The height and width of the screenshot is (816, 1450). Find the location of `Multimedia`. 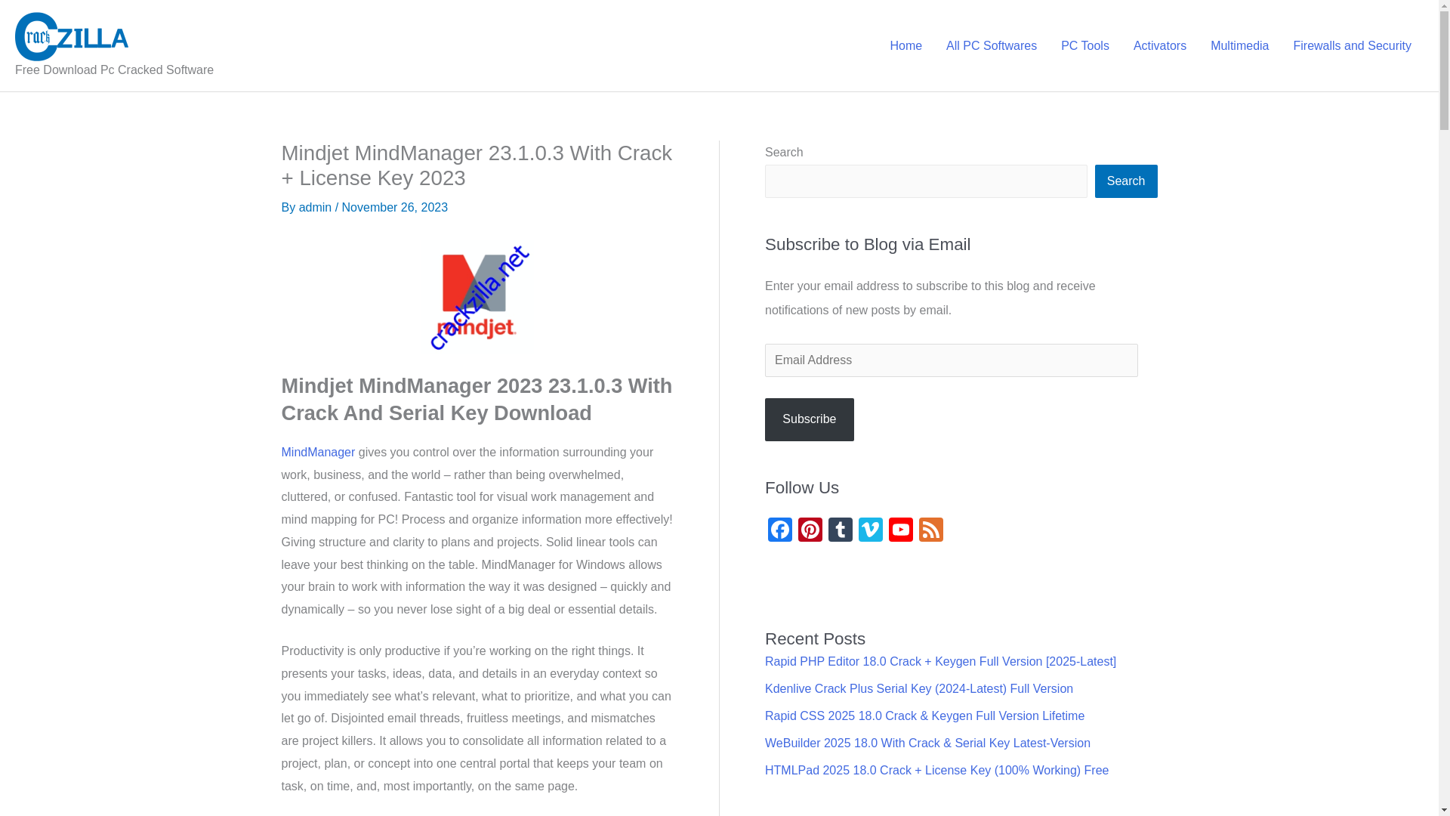

Multimedia is located at coordinates (1239, 45).